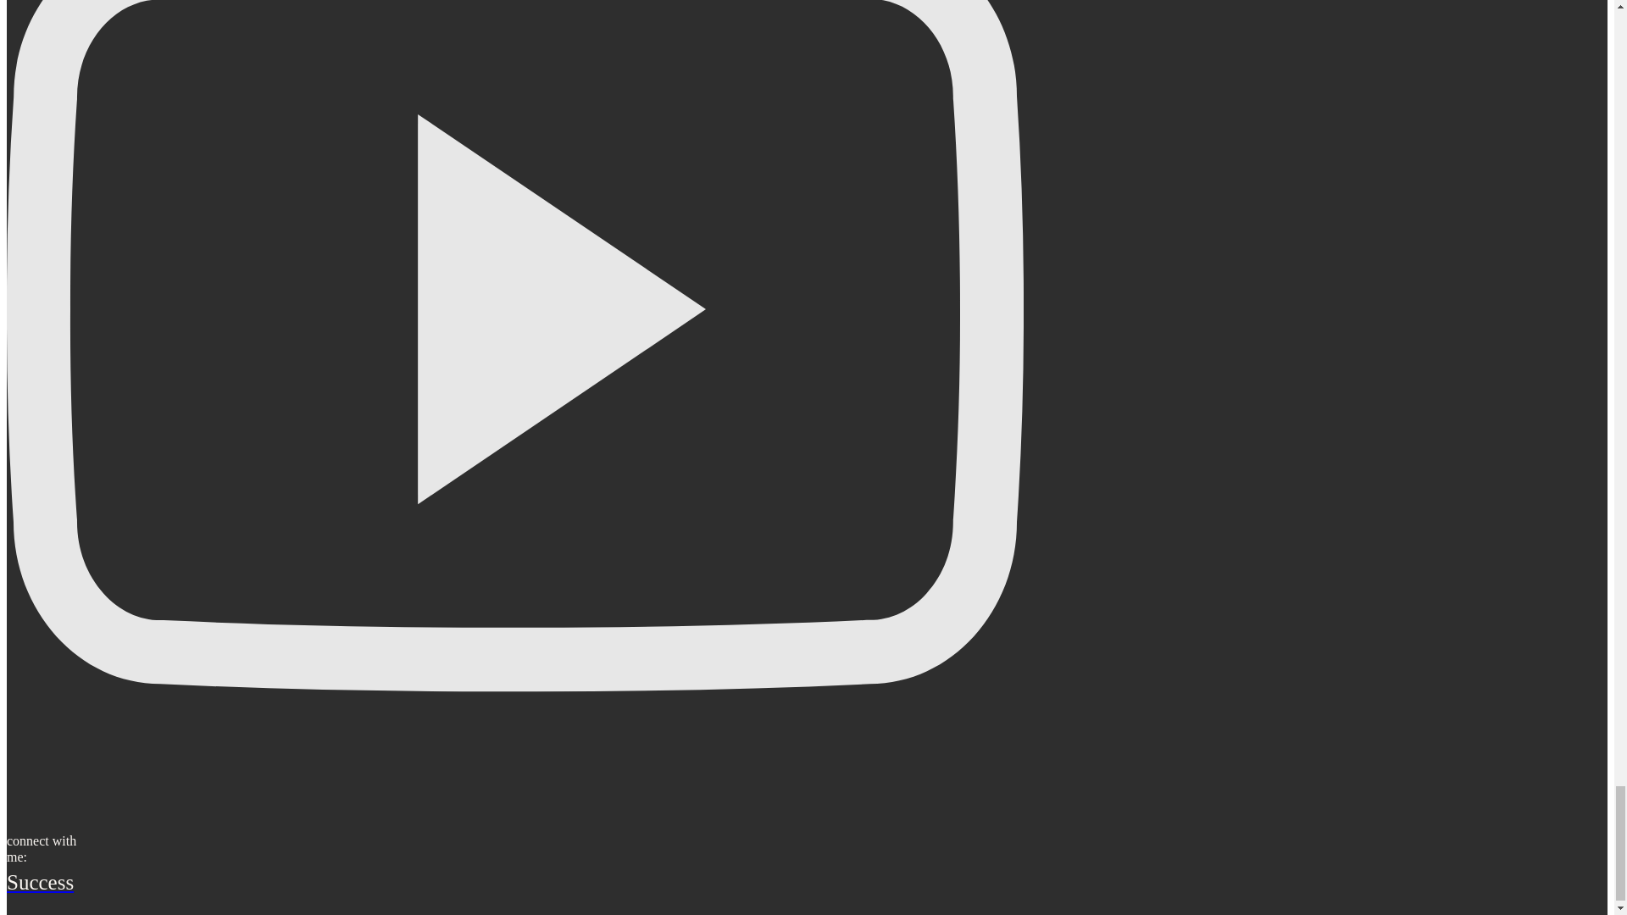 The image size is (1627, 915). Describe the element at coordinates (514, 883) in the screenshot. I see `Success` at that location.